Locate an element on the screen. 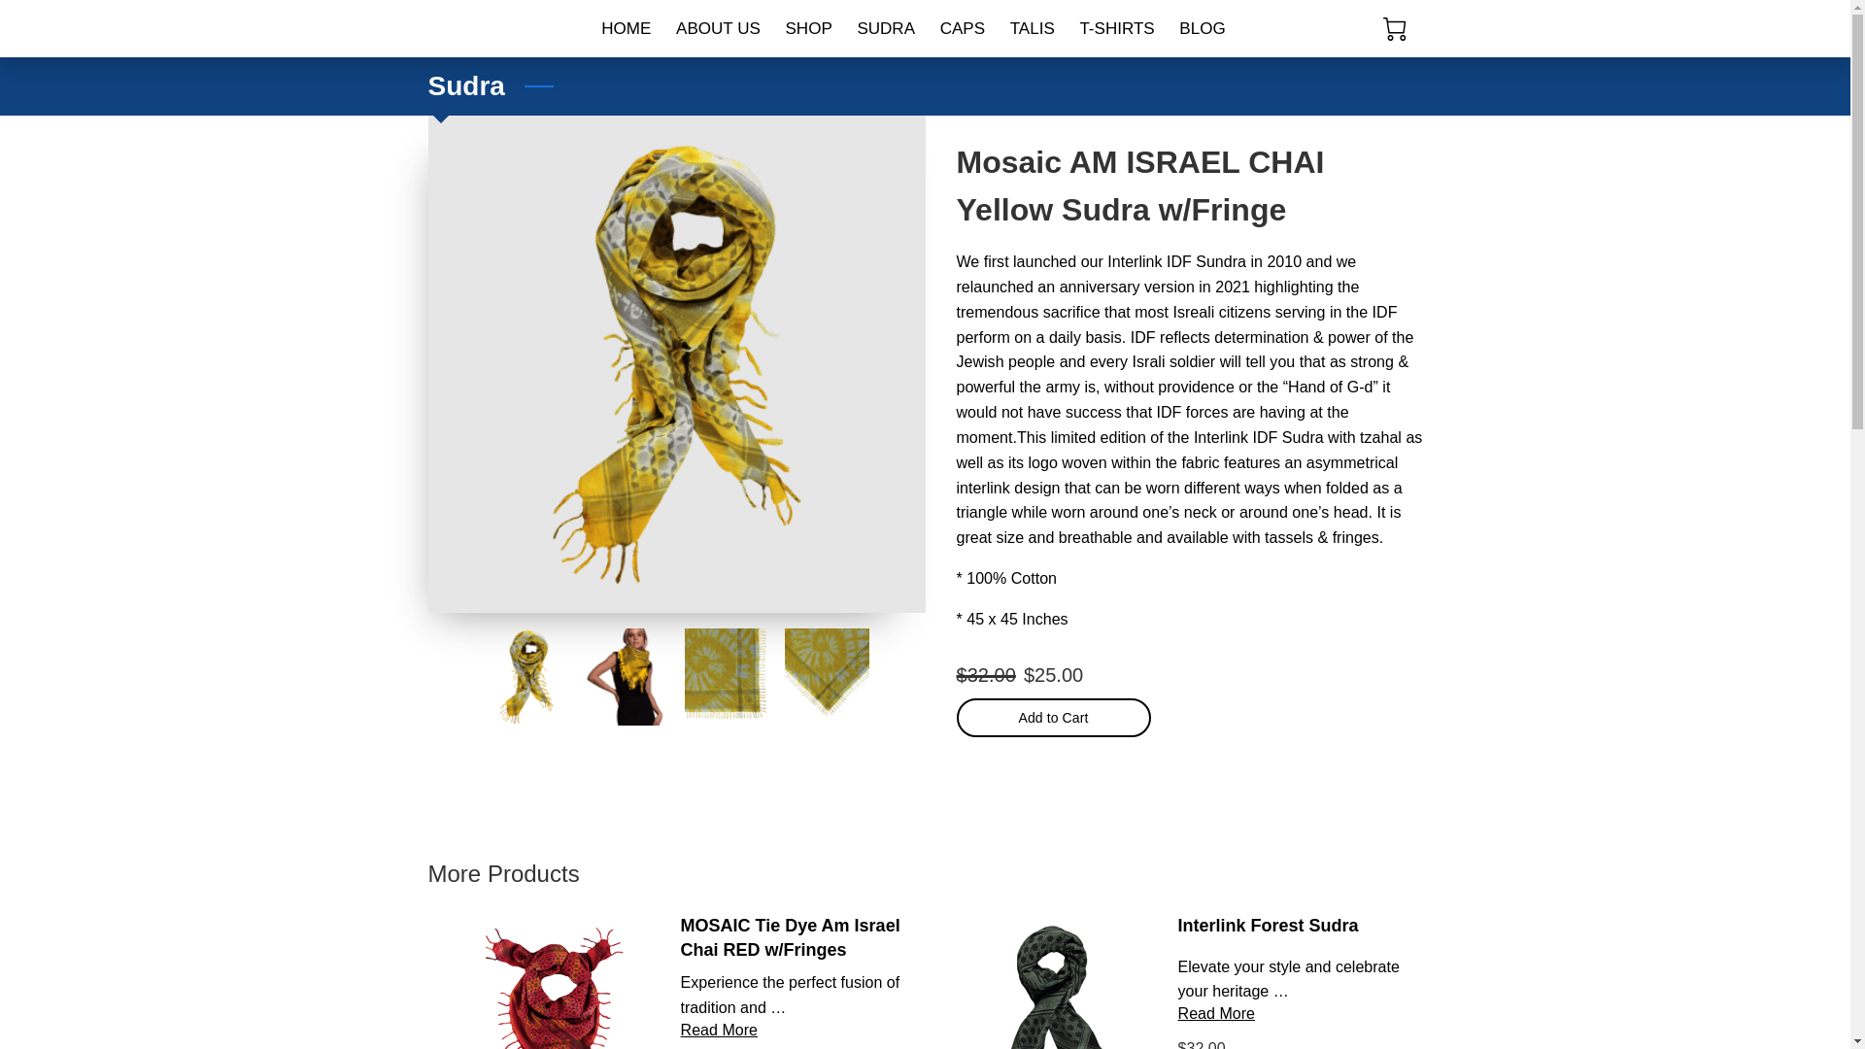  Read More is located at coordinates (719, 1030).